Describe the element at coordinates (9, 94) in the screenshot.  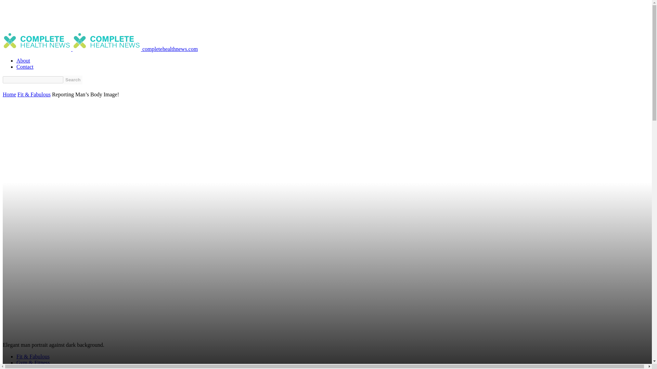
I see `Home` at that location.